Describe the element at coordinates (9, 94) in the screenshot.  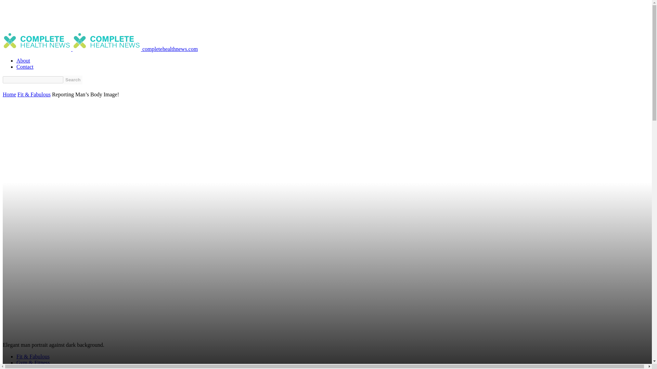
I see `Home` at that location.